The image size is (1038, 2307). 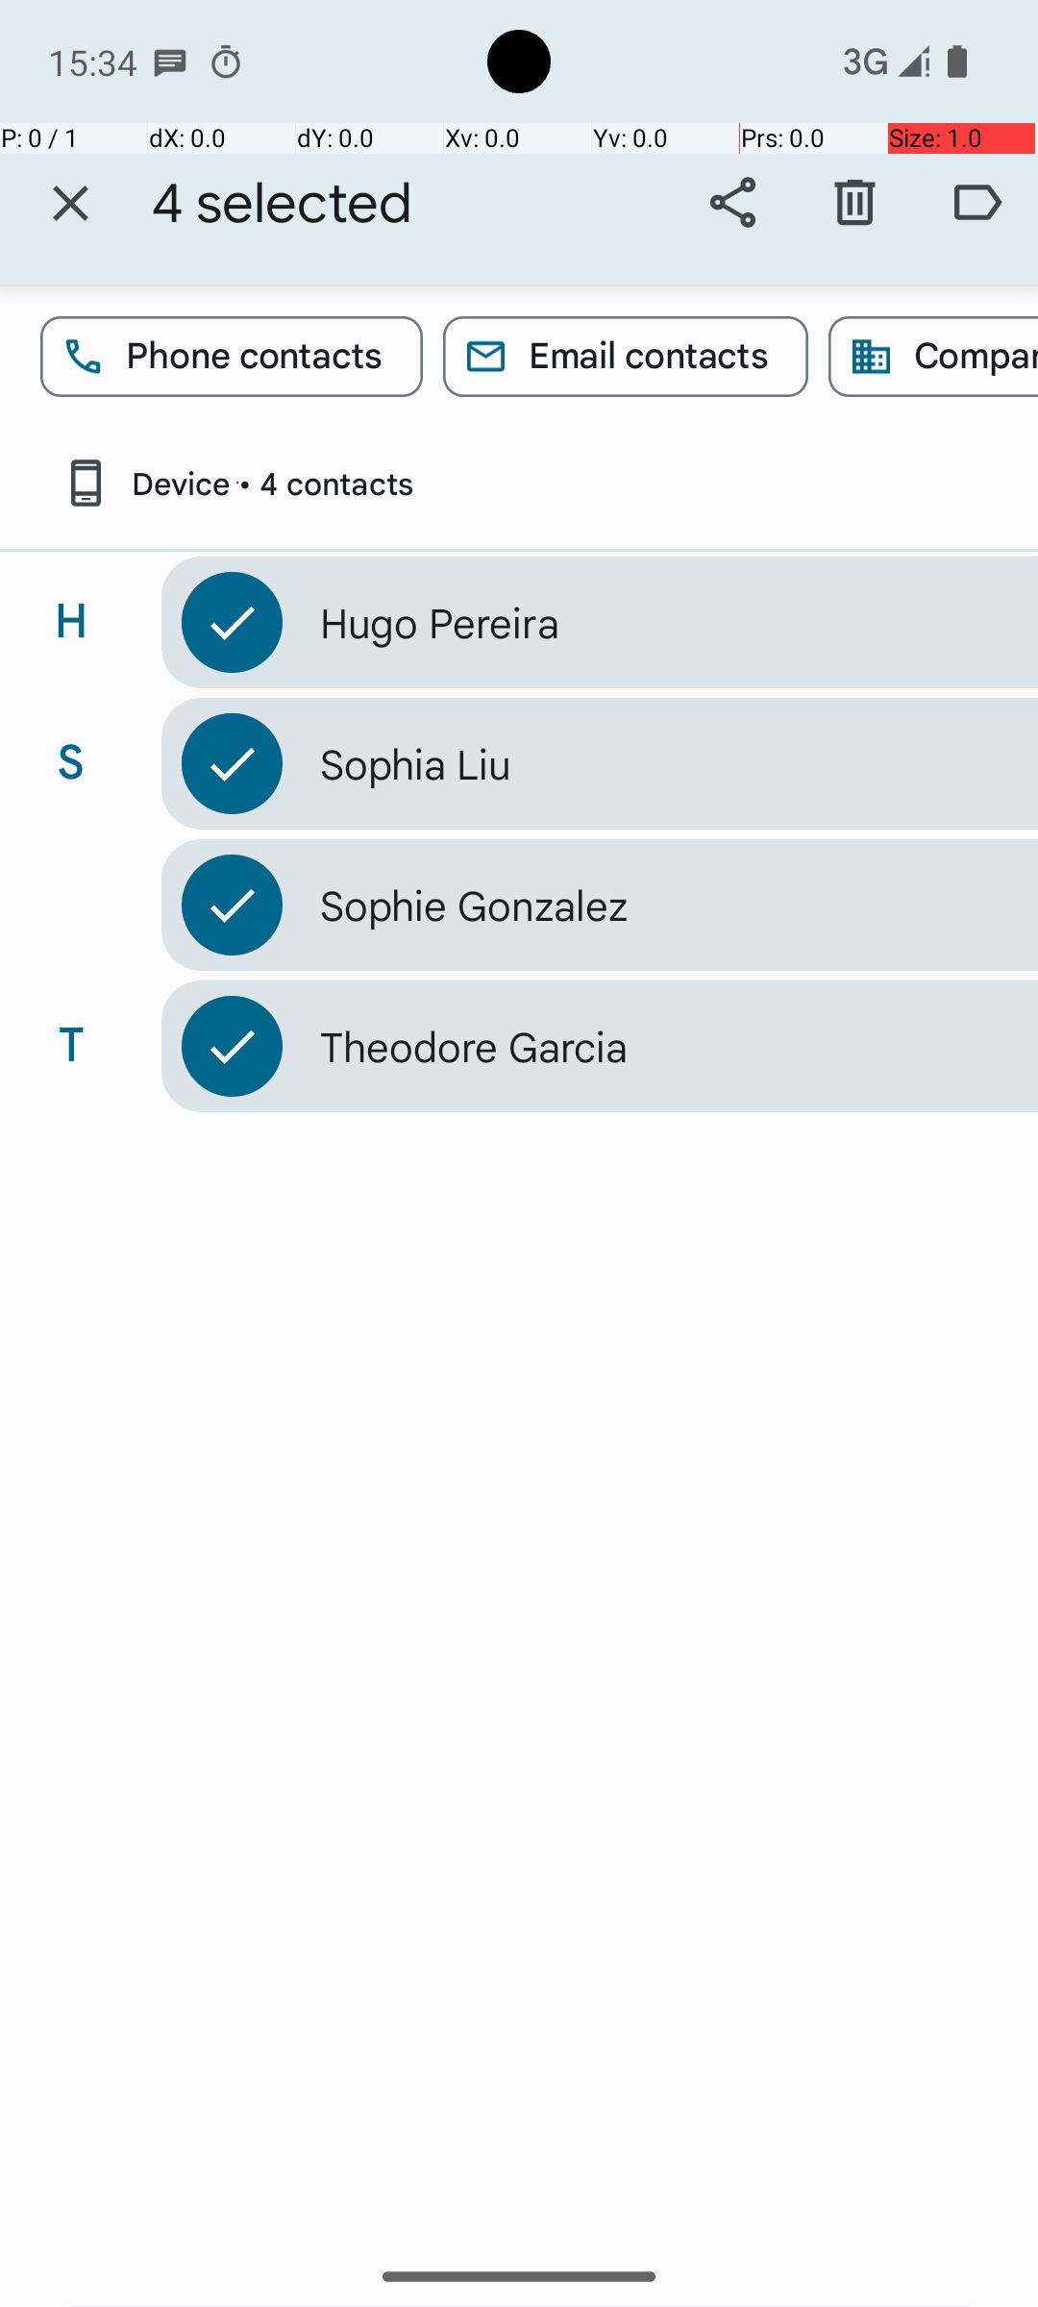 What do you see at coordinates (283, 204) in the screenshot?
I see `4 selected` at bounding box center [283, 204].